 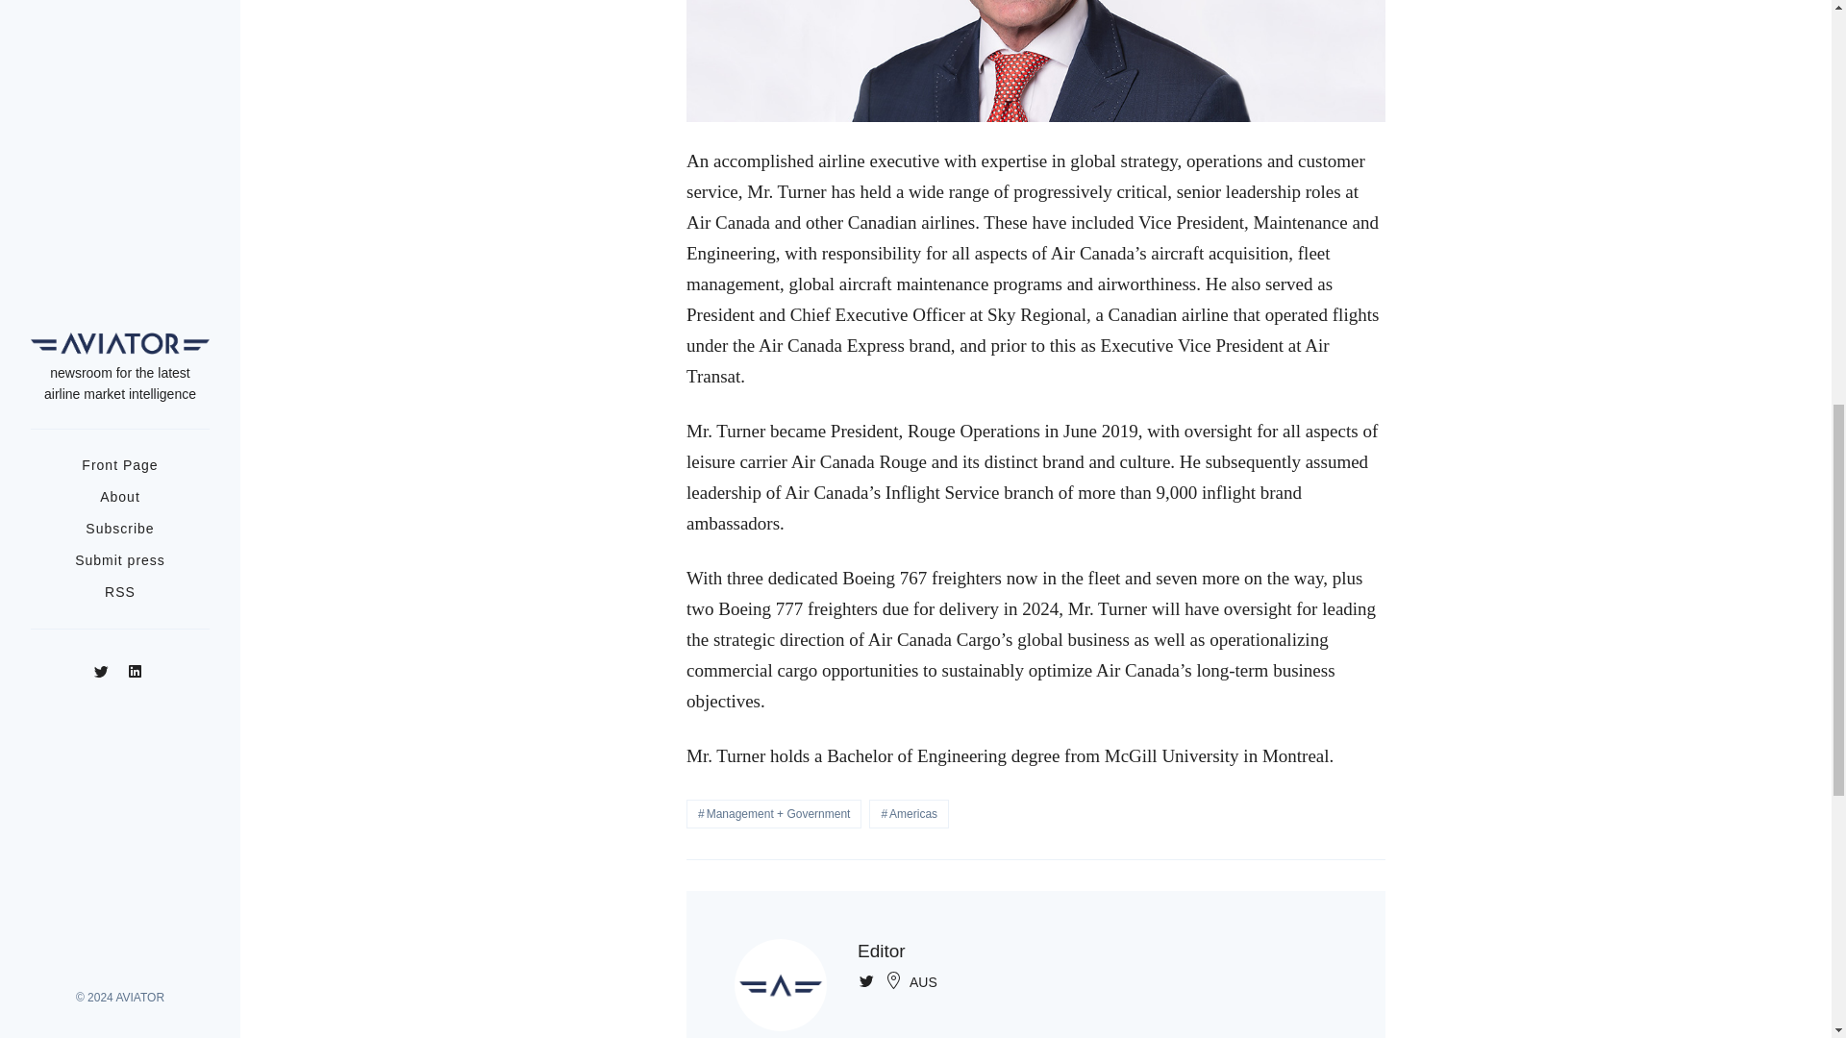 I want to click on Americas, so click(x=909, y=813).